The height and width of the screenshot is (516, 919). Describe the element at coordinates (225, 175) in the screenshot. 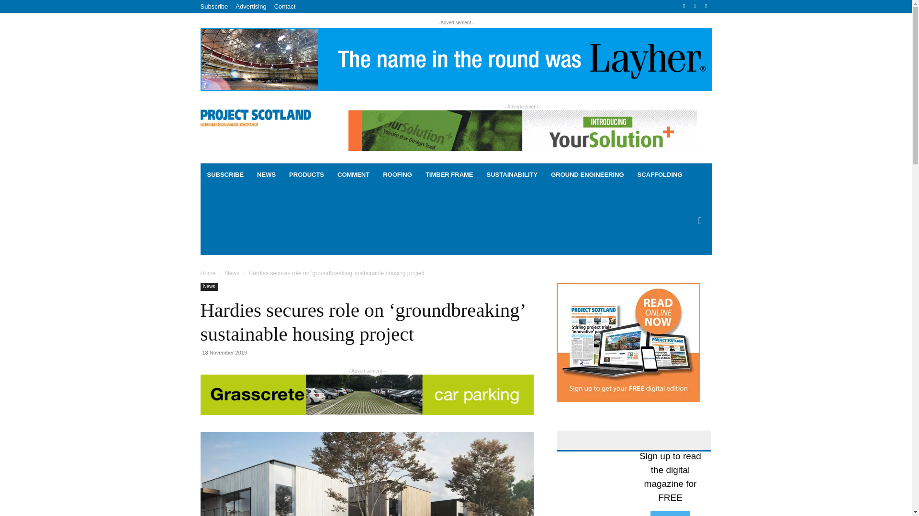

I see `SUBSCRIBE` at that location.